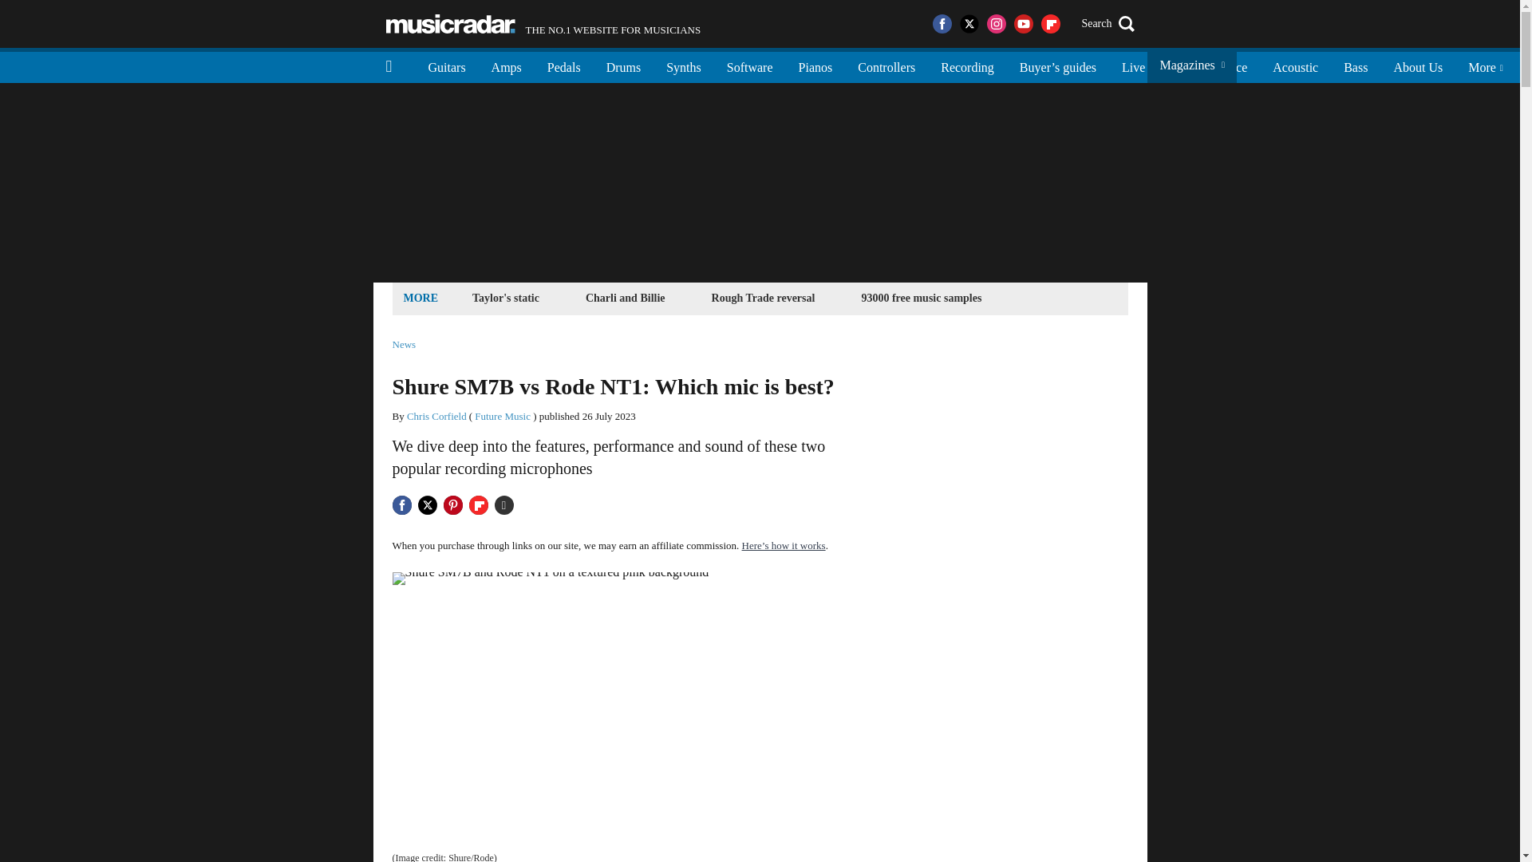  What do you see at coordinates (624, 65) in the screenshot?
I see `Drums` at bounding box center [624, 65].